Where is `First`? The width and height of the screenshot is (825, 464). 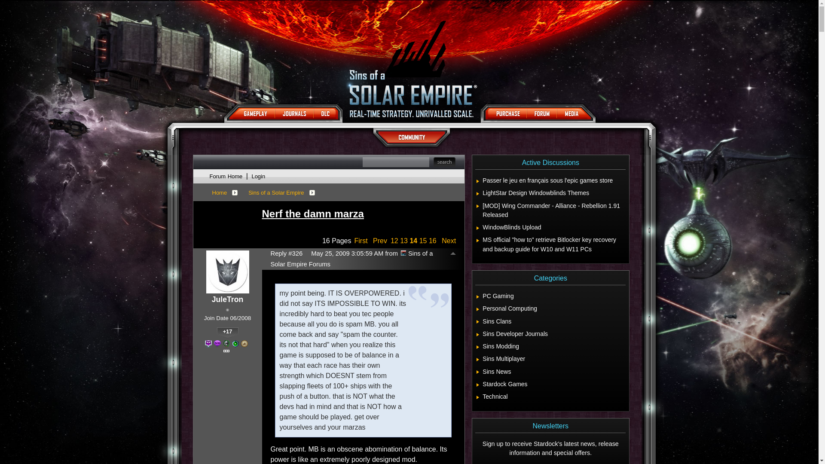
First is located at coordinates (360, 241).